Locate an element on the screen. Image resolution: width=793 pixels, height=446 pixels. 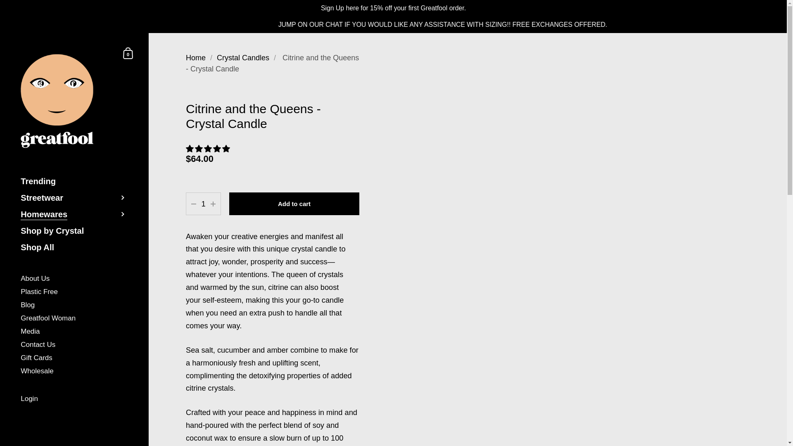
Shop All is located at coordinates (74, 247).